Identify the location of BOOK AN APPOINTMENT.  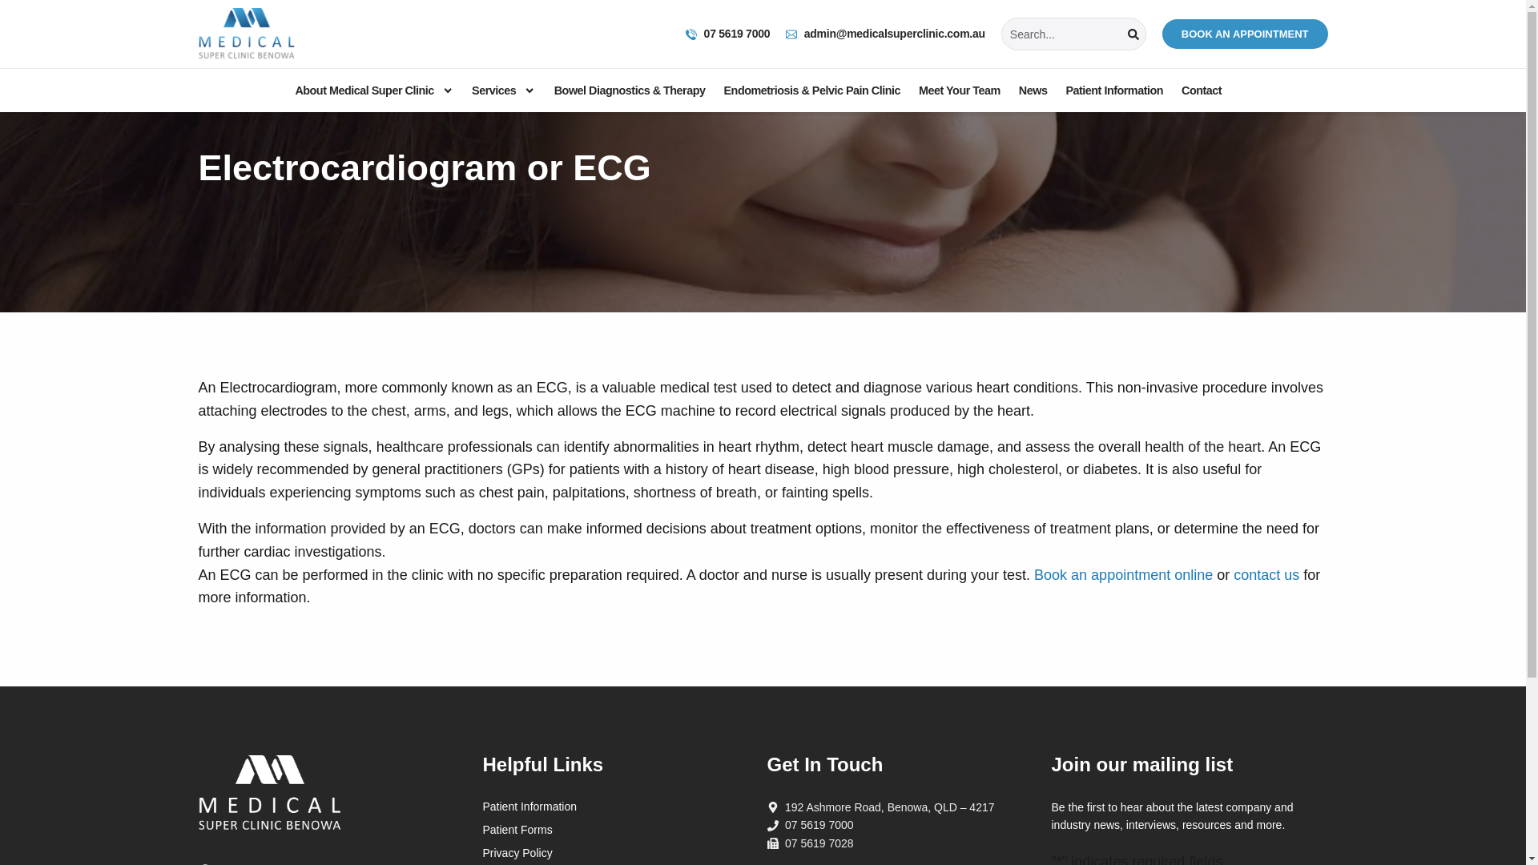
(1245, 34).